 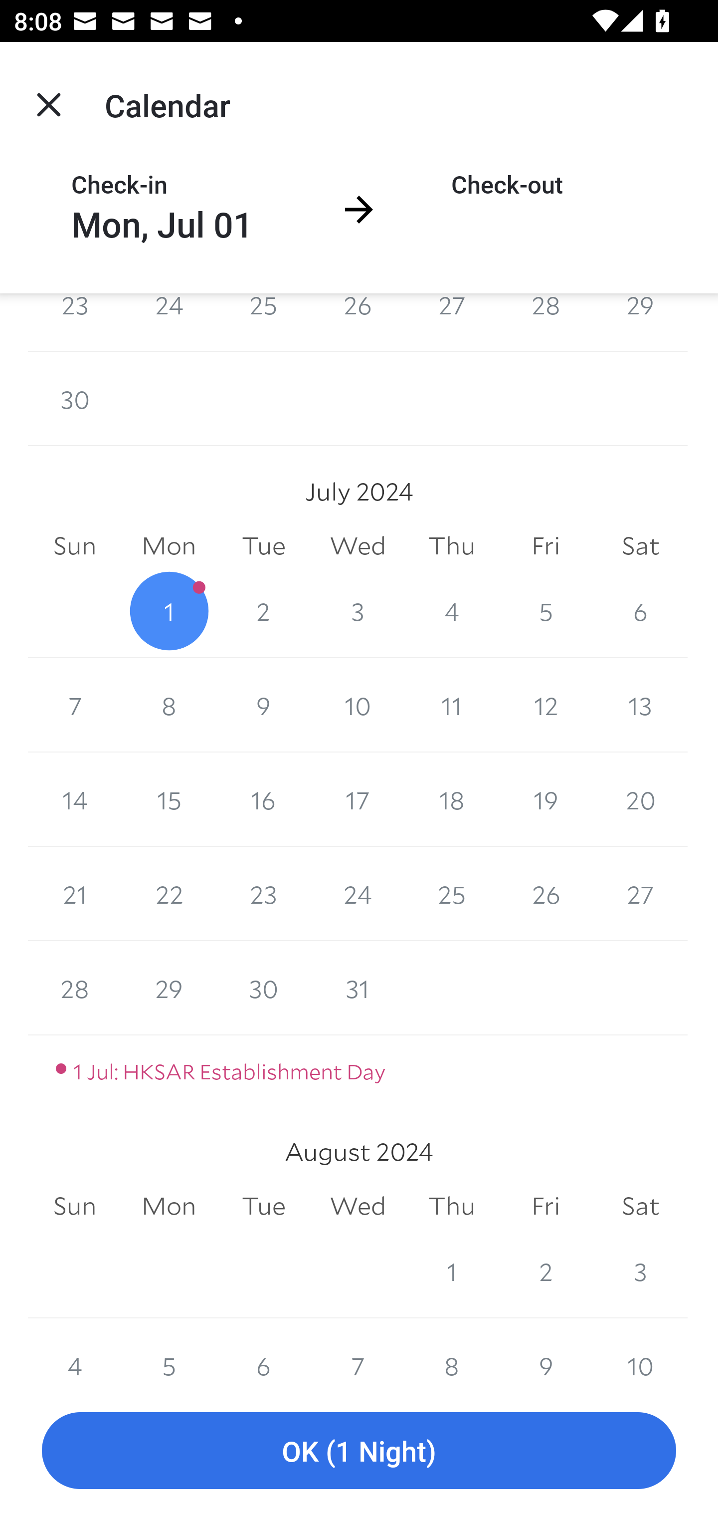 What do you see at coordinates (169, 988) in the screenshot?
I see `29 29 July 2024` at bounding box center [169, 988].